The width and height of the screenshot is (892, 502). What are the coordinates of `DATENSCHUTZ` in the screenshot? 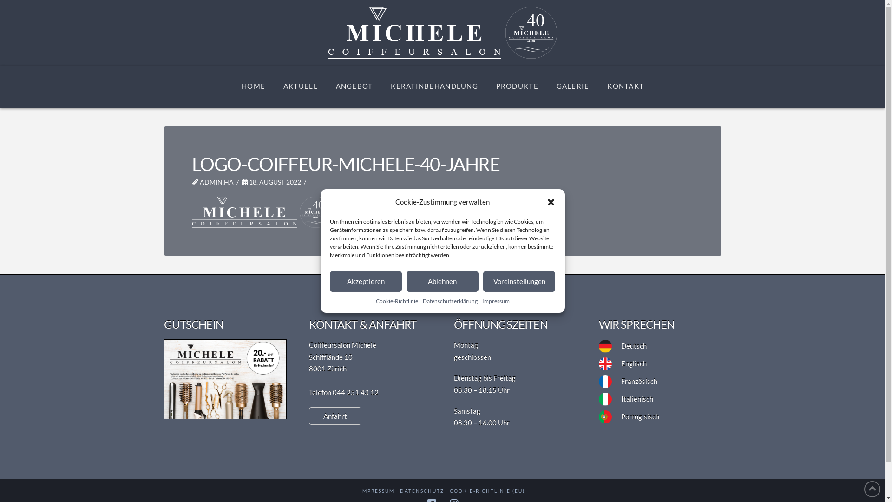 It's located at (422, 491).